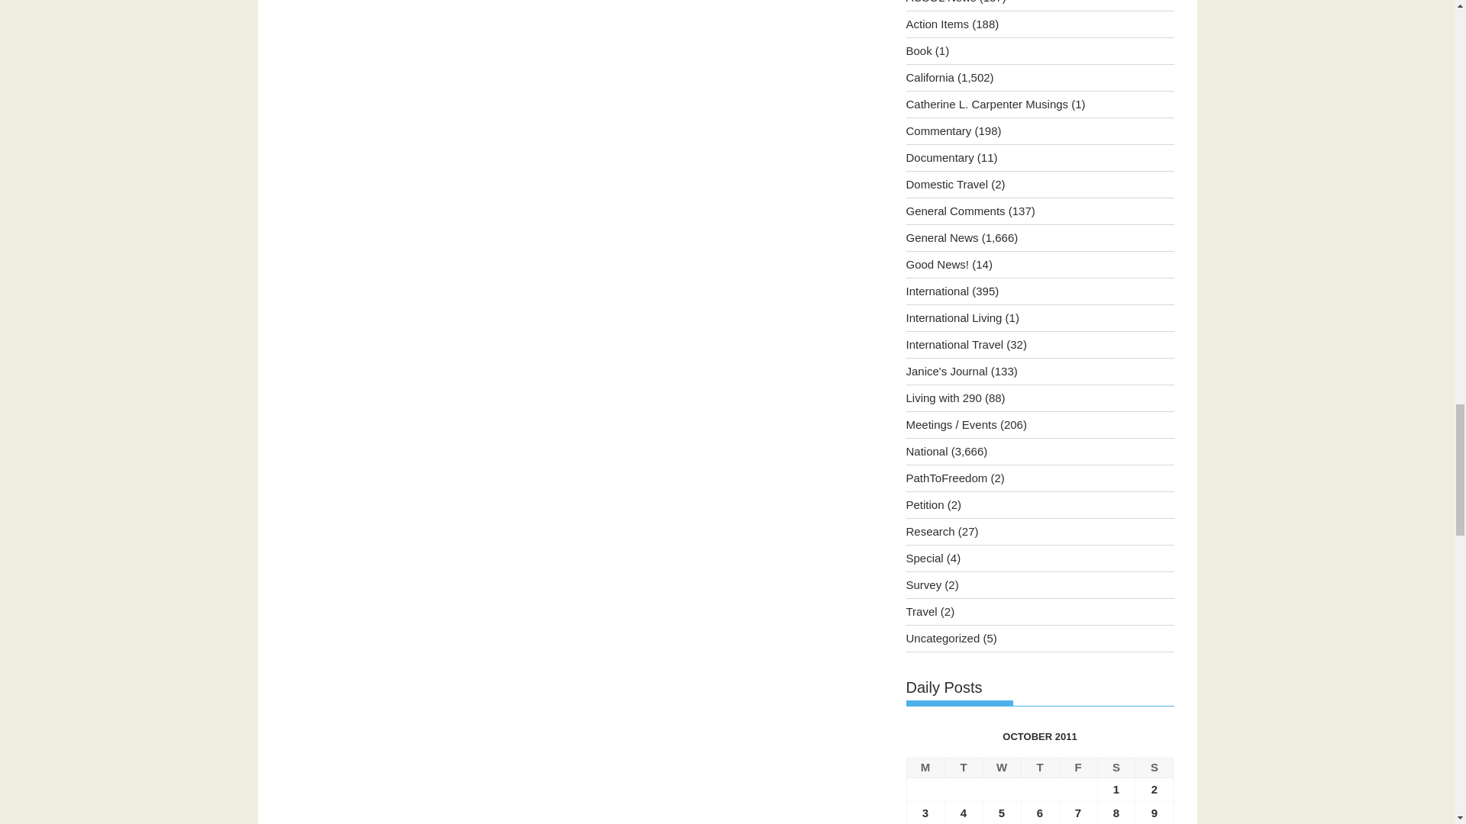 The image size is (1466, 824). What do you see at coordinates (1154, 768) in the screenshot?
I see `Sunday` at bounding box center [1154, 768].